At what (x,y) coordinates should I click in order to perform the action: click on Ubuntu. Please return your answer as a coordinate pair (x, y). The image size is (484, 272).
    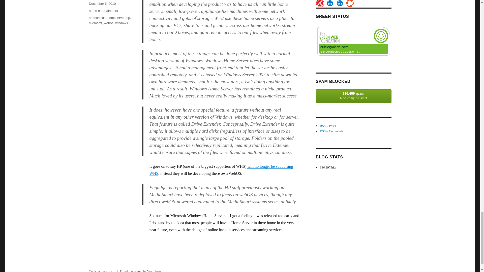
    Looking at the image, I should click on (349, 4).